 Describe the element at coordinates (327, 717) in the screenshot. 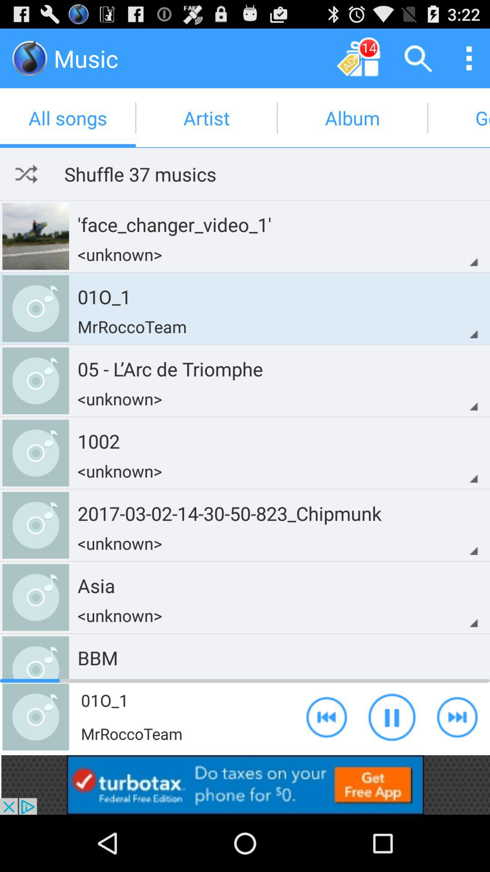

I see `rewind music` at that location.